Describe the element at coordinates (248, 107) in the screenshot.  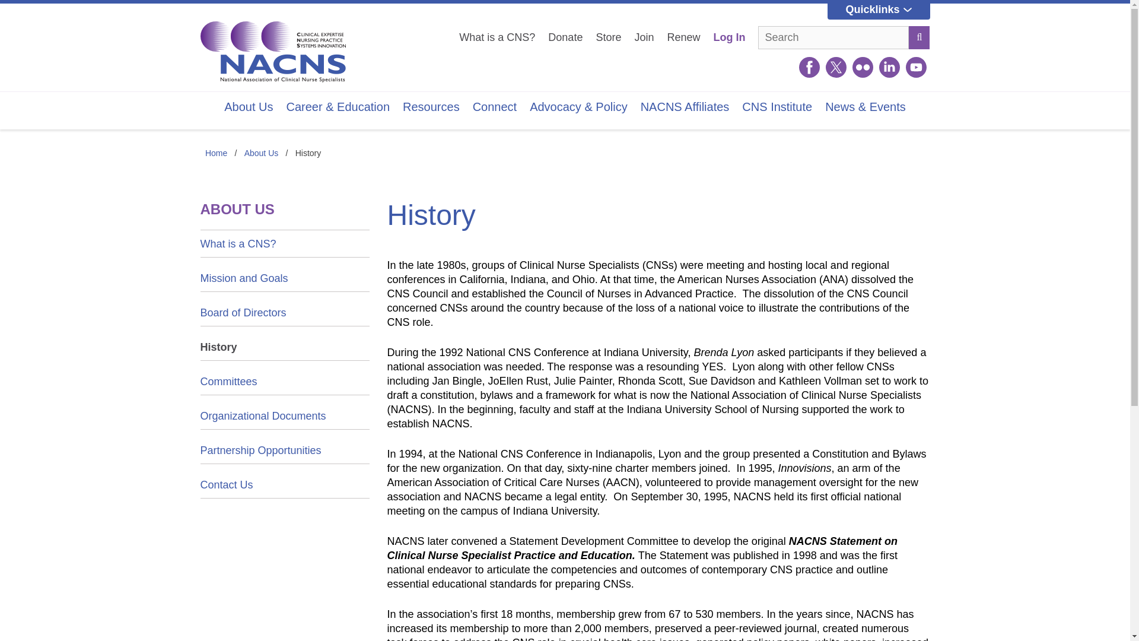
I see `About Us` at that location.